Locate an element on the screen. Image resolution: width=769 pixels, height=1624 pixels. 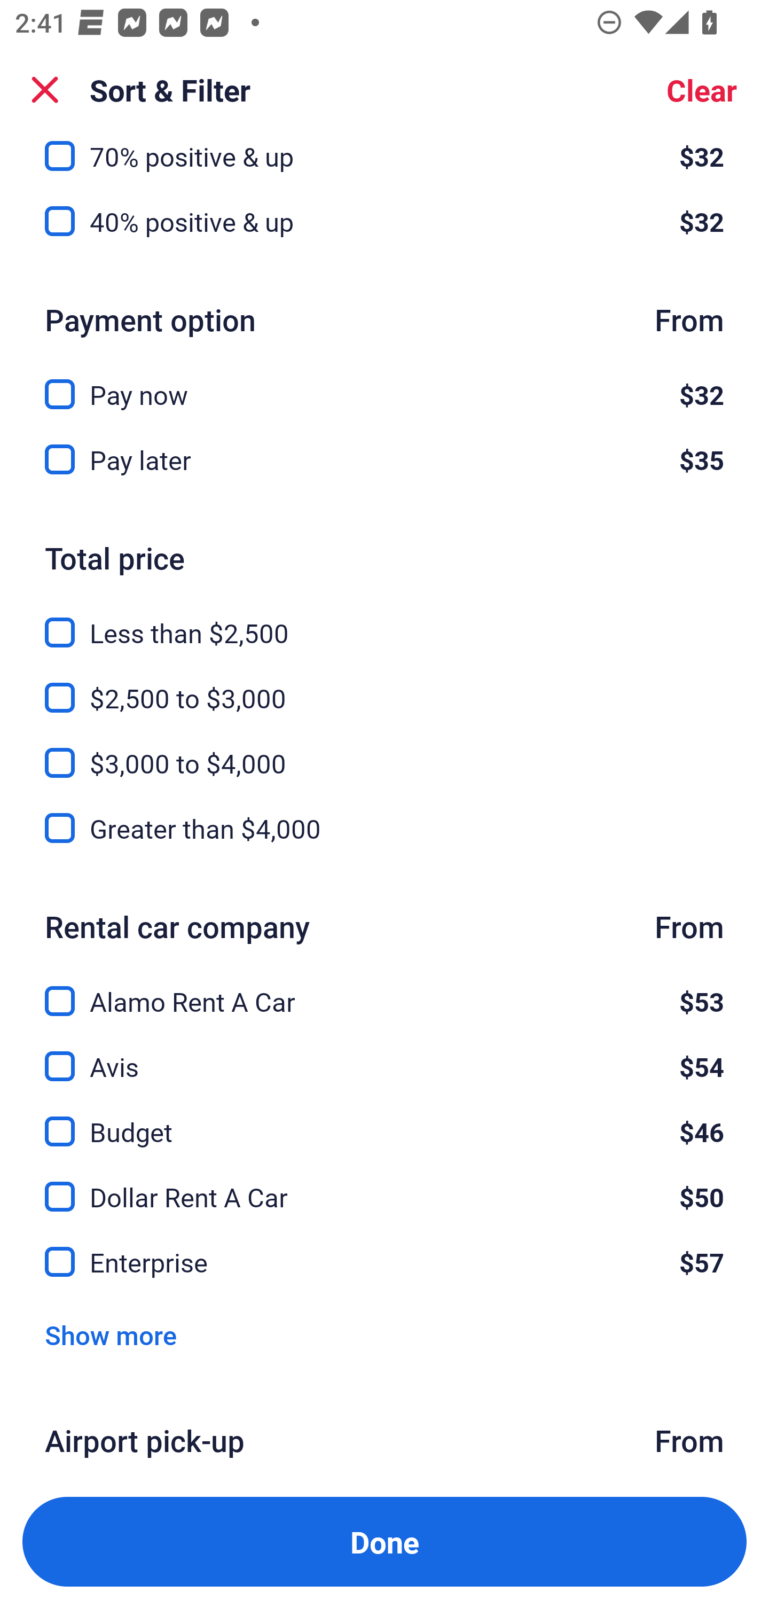
Pay now, $32 Pay now $32 is located at coordinates (384, 382).